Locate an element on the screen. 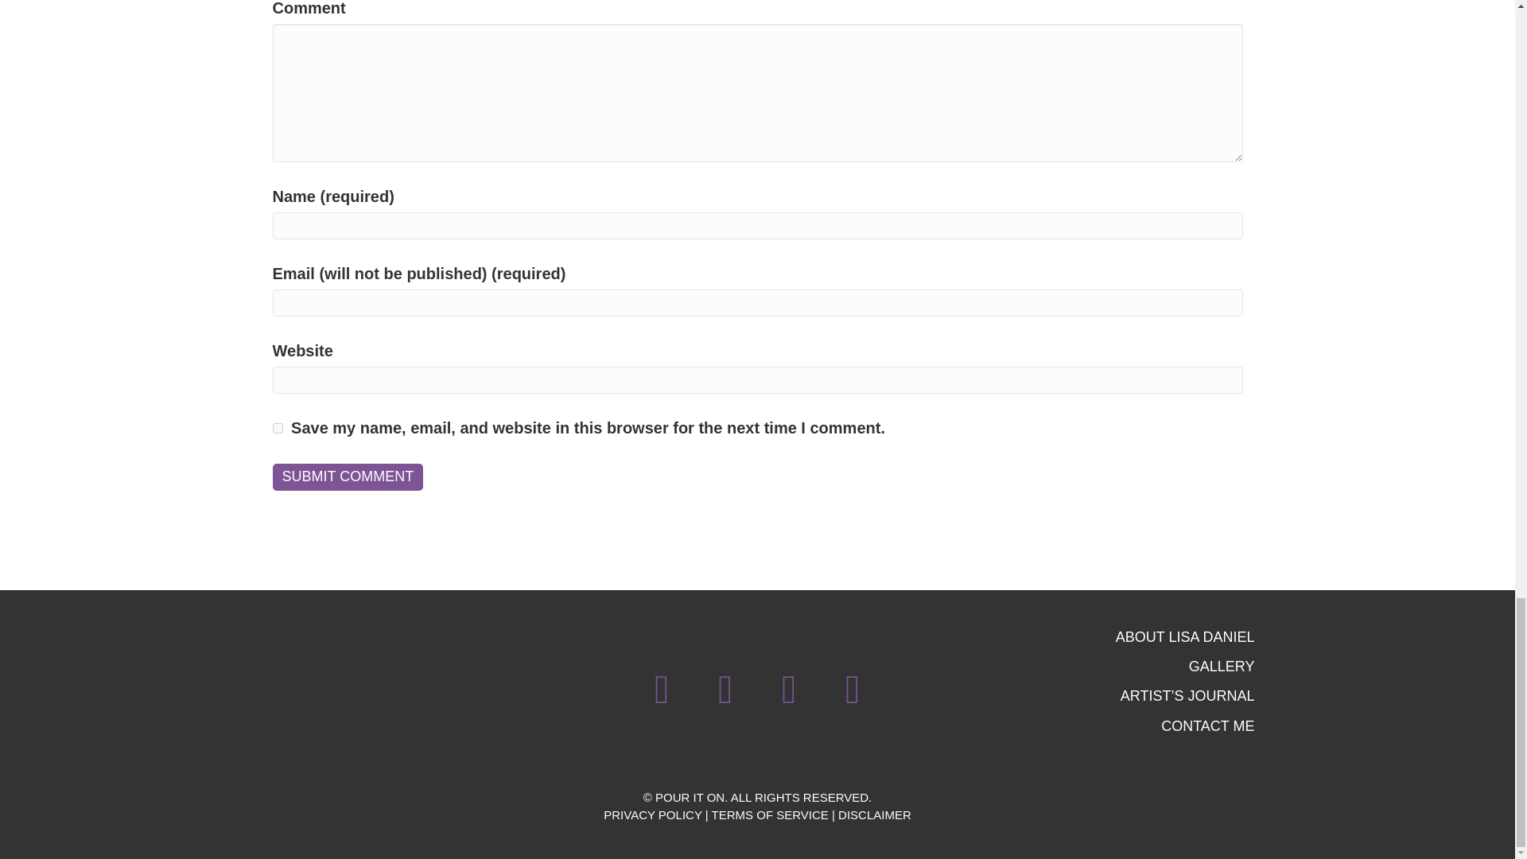  CONTACT ME is located at coordinates (1102, 725).